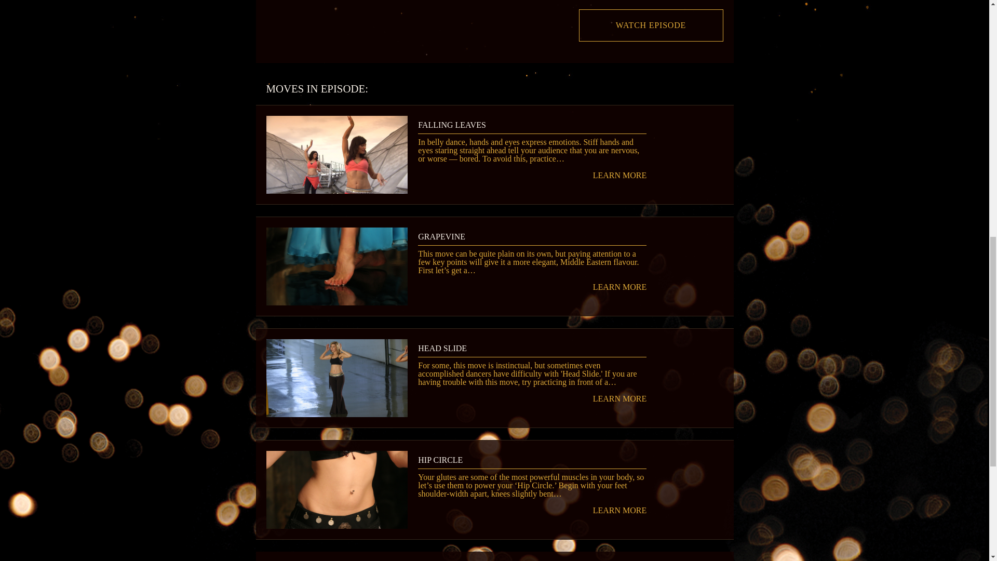 The image size is (997, 561). I want to click on LEARN MORE, so click(532, 399).